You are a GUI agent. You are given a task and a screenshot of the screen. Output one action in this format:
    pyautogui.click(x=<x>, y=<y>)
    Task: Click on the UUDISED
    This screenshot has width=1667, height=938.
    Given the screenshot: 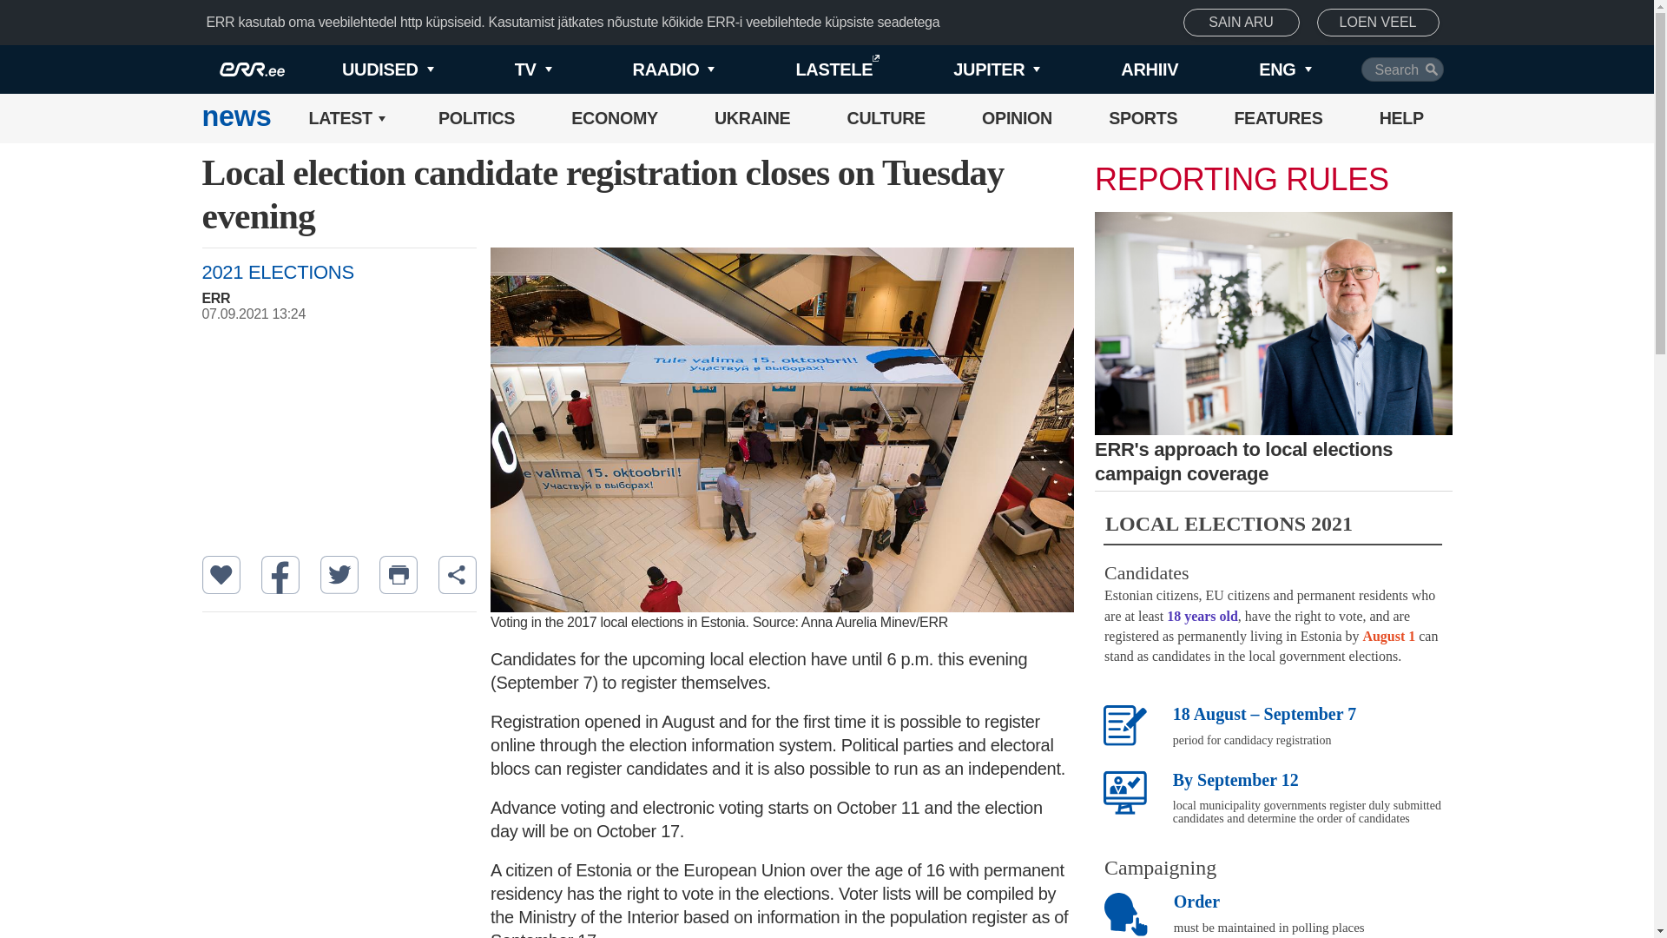 What is the action you would take?
    pyautogui.click(x=359, y=69)
    